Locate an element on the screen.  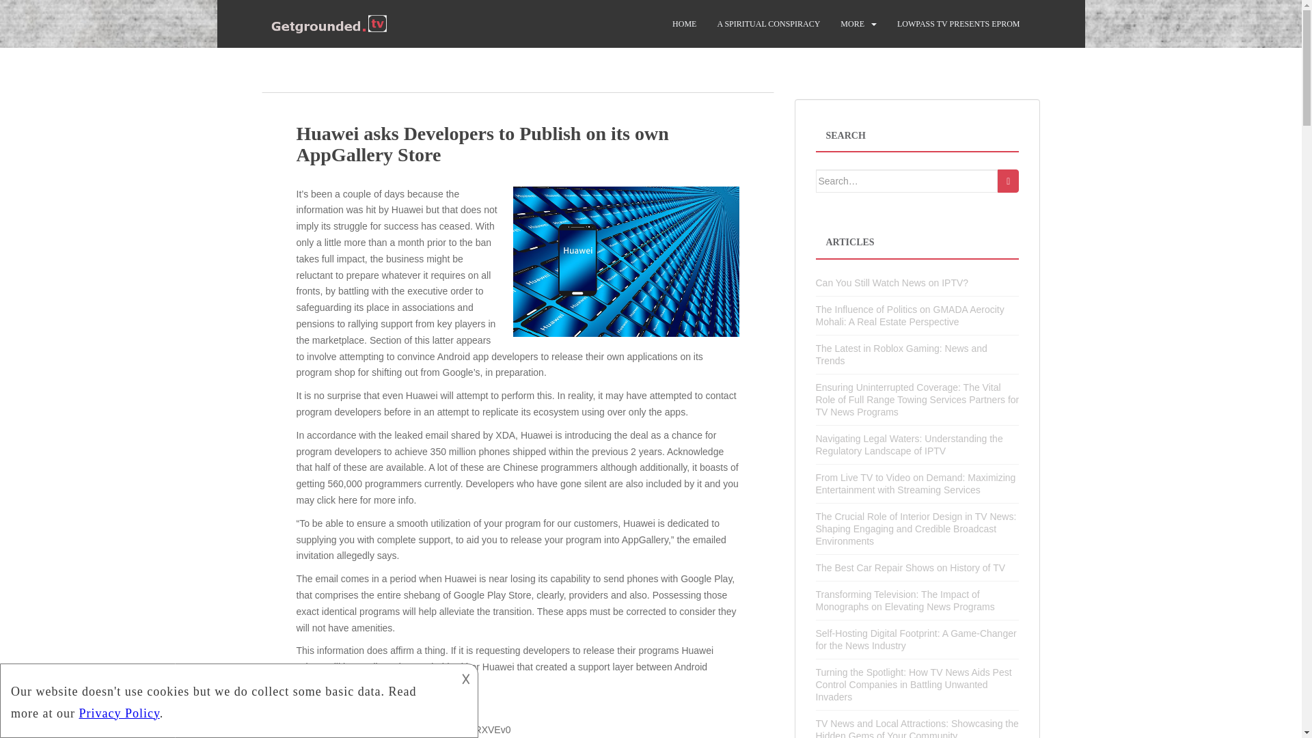
Search is located at coordinates (1008, 180).